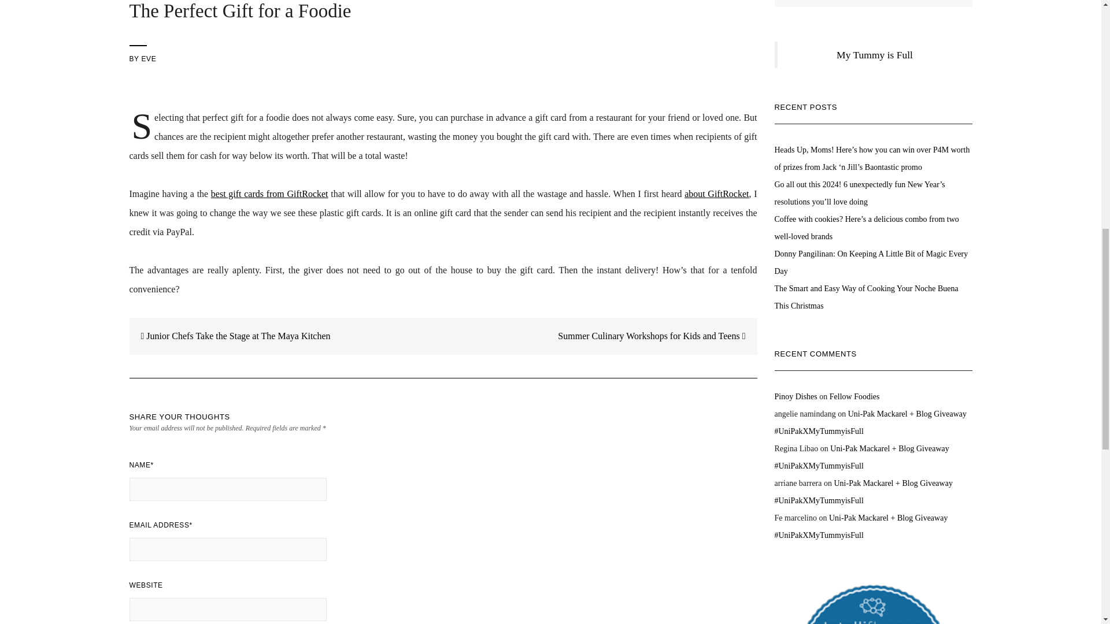 The width and height of the screenshot is (1110, 624). I want to click on Pinoy Dishes, so click(795, 396).